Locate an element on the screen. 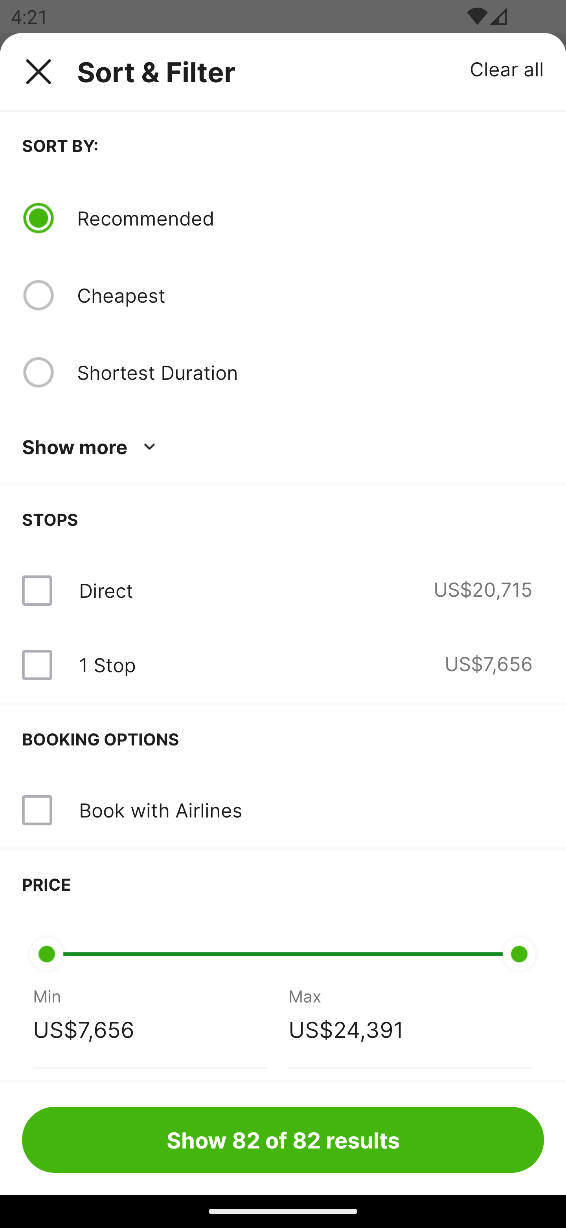 The width and height of the screenshot is (566, 1228). 1 Stop US$7,656 is located at coordinates (283, 665).